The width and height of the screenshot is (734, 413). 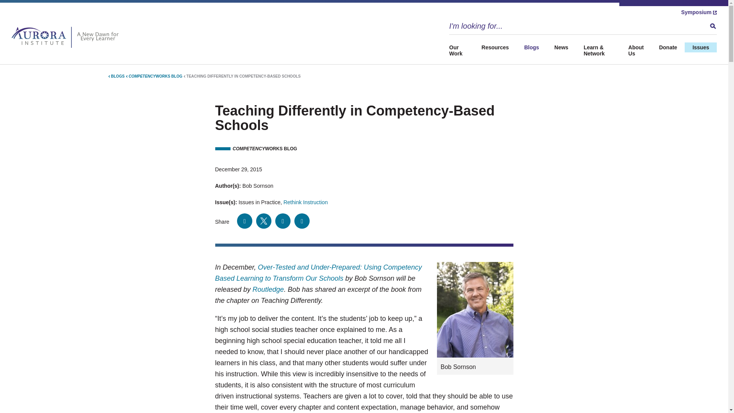 What do you see at coordinates (531, 47) in the screenshot?
I see `Blogs` at bounding box center [531, 47].